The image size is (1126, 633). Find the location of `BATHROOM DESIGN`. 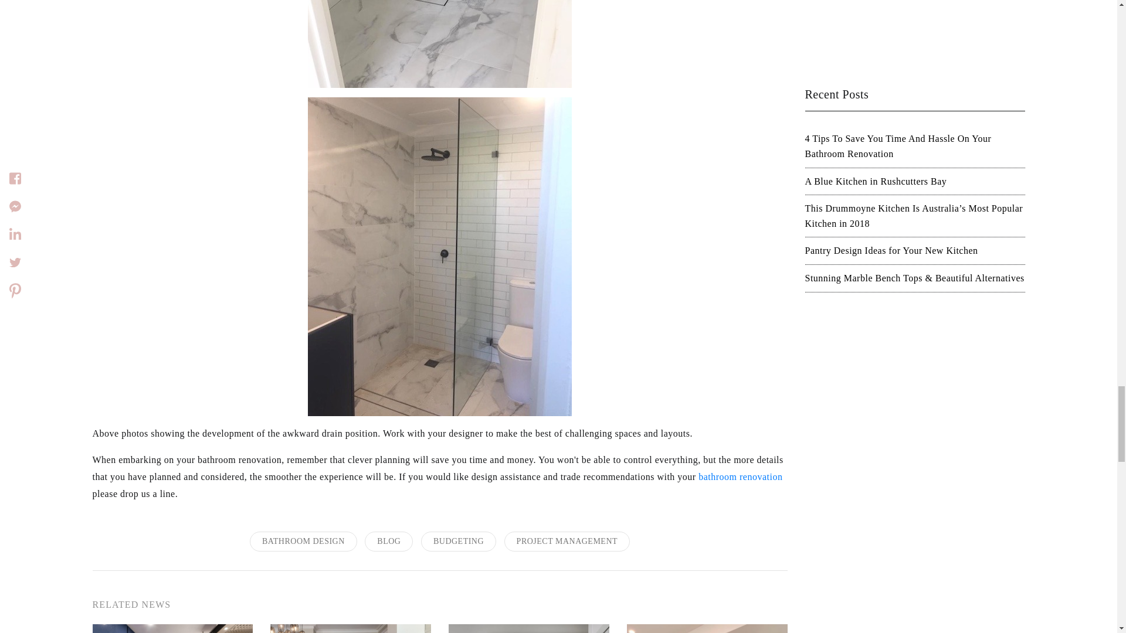

BATHROOM DESIGN is located at coordinates (303, 541).